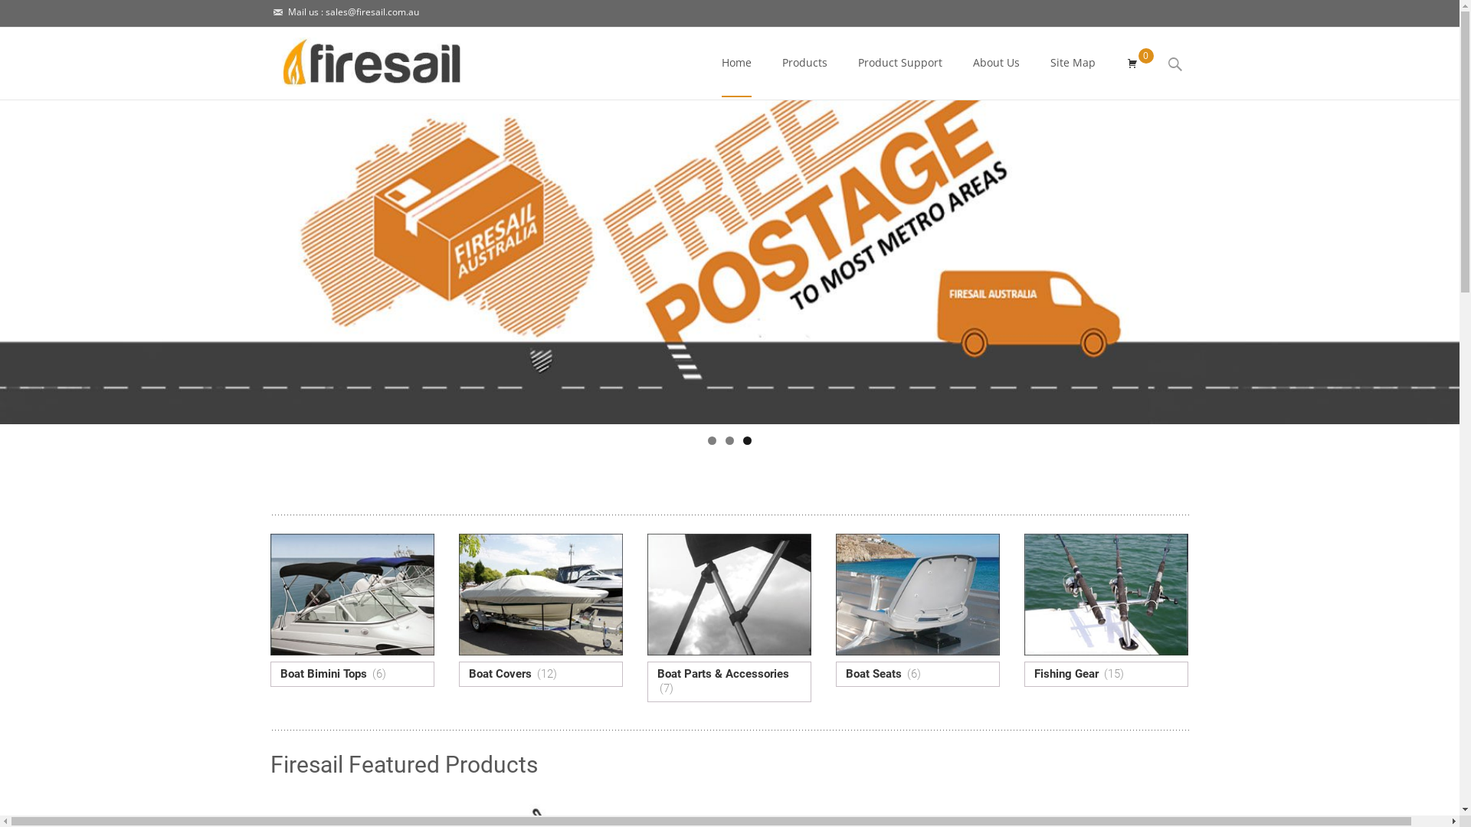 This screenshot has width=1471, height=827. Describe the element at coordinates (804, 63) in the screenshot. I see `Products` at that location.